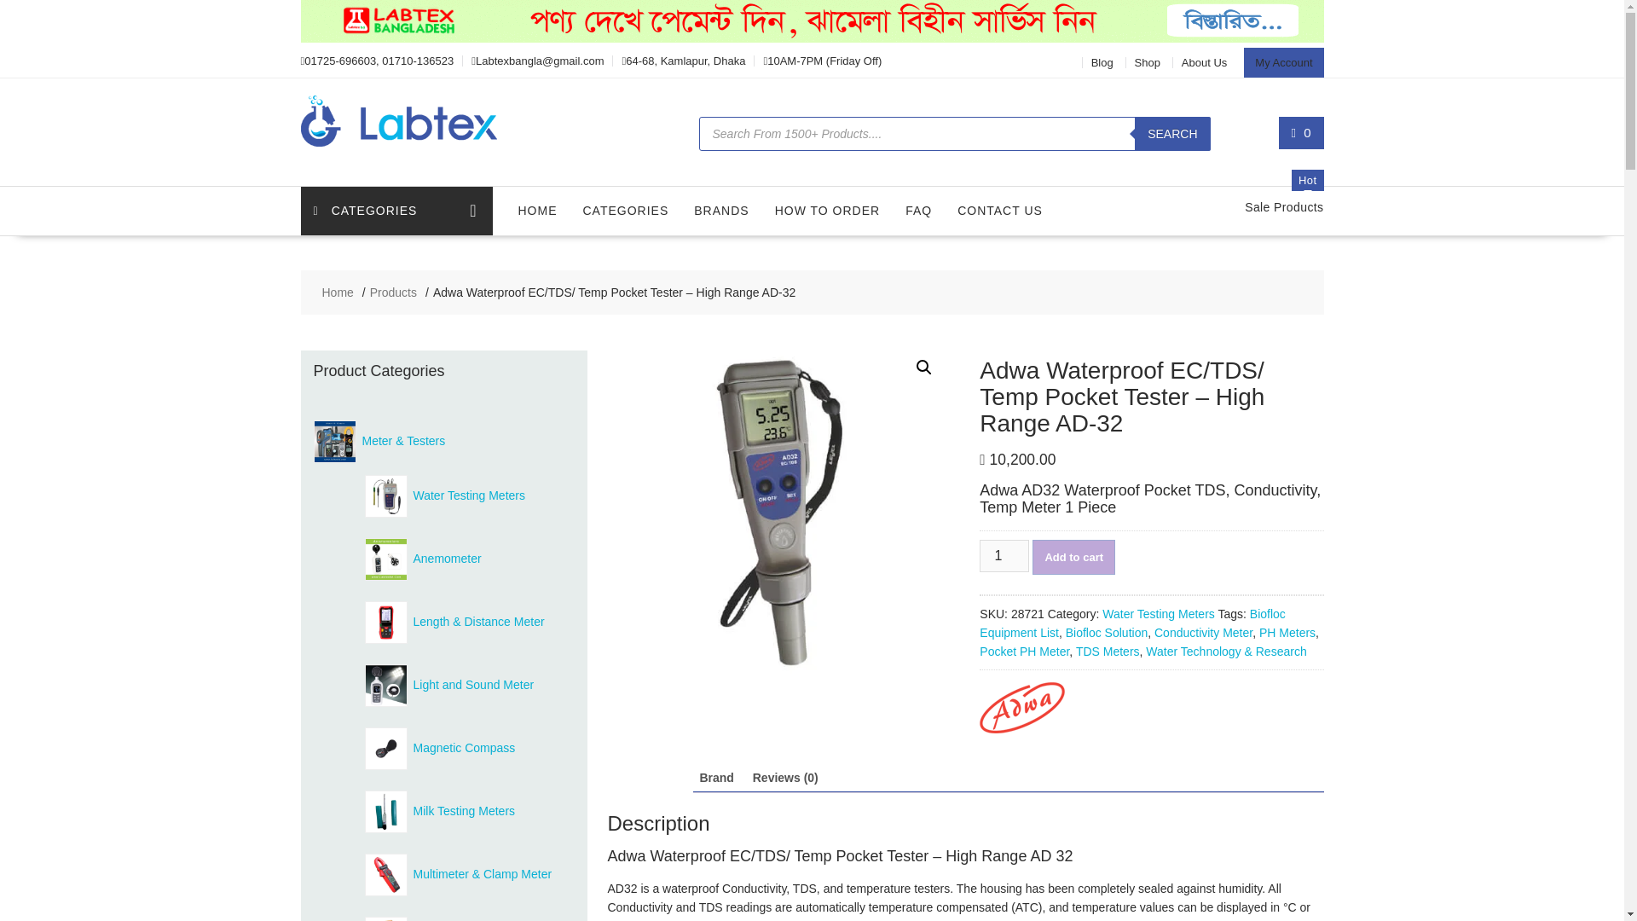  What do you see at coordinates (685, 60) in the screenshot?
I see `64-68, Kamlapur, Dhaka` at bounding box center [685, 60].